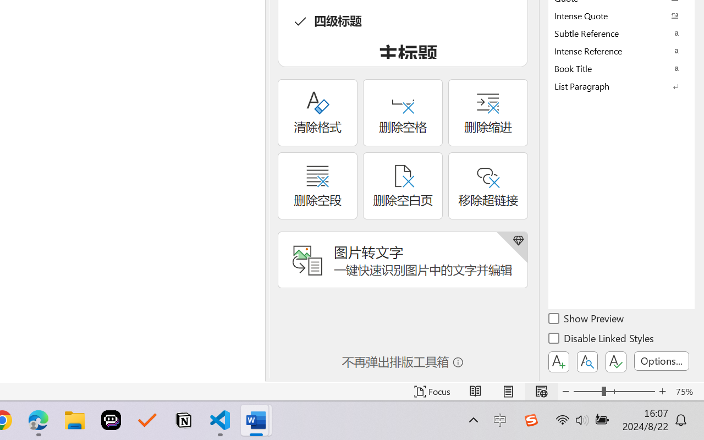 Image resolution: width=704 pixels, height=440 pixels. What do you see at coordinates (432, 392) in the screenshot?
I see `Focus ` at bounding box center [432, 392].